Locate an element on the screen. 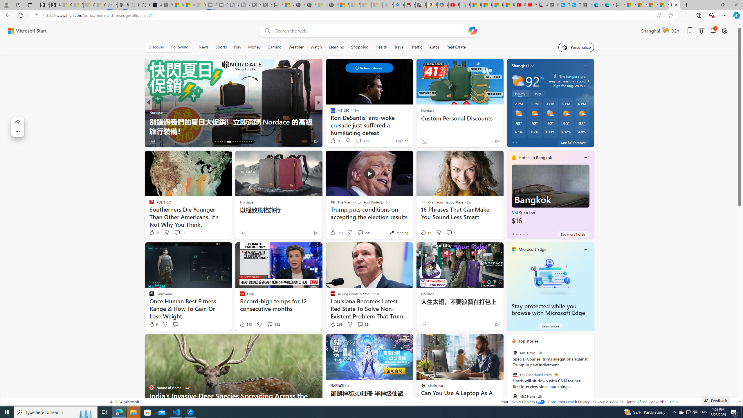 This screenshot has height=418, width=743. View comments 6 Comment is located at coordinates (3, 141).